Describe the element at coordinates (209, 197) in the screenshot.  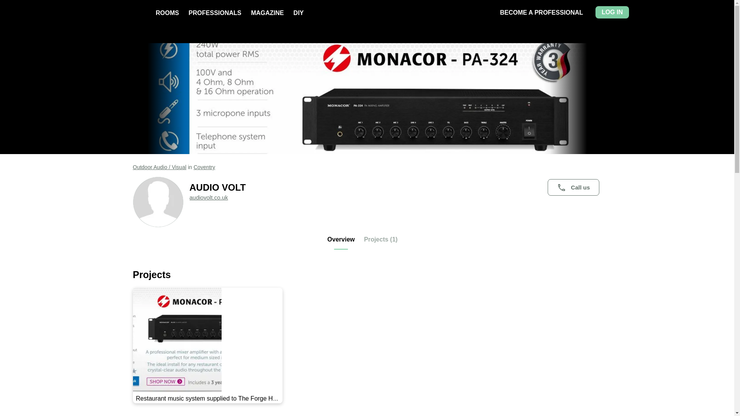
I see `audiovolt.co.uk` at that location.